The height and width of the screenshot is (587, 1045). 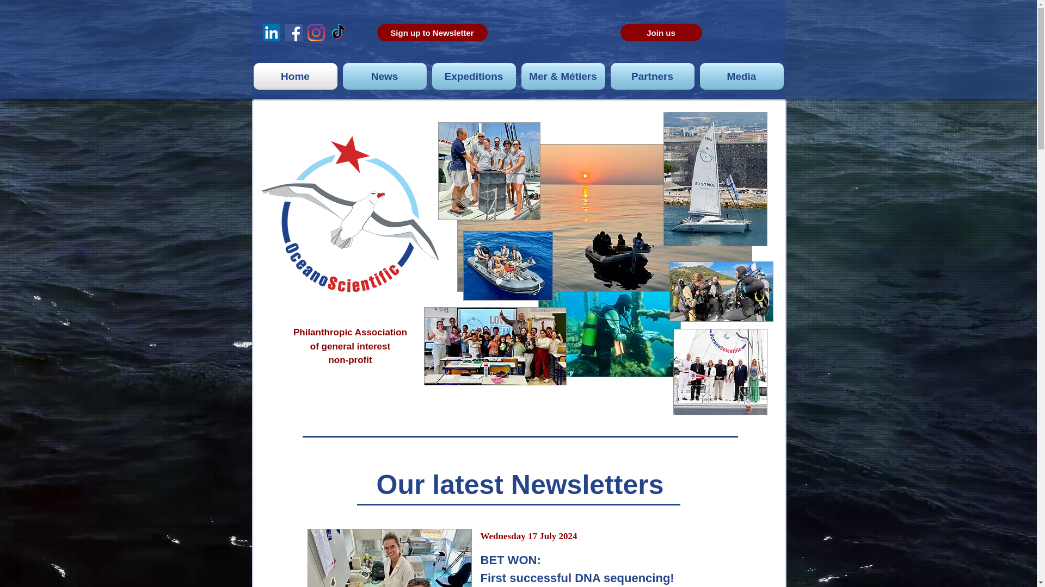 What do you see at coordinates (652, 76) in the screenshot?
I see `Partners` at bounding box center [652, 76].